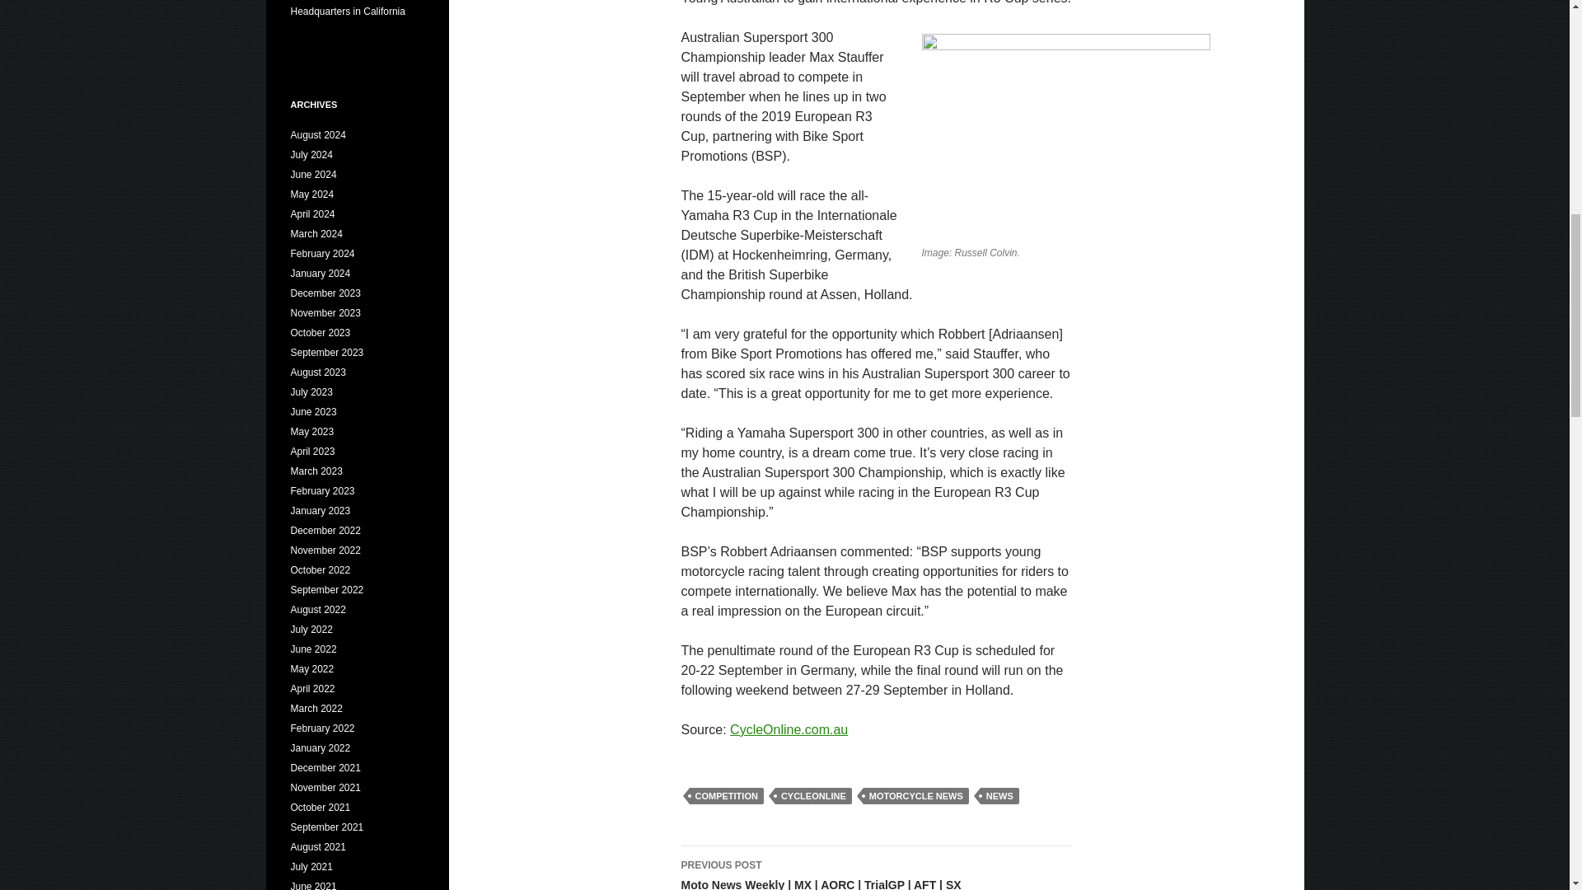 The image size is (1582, 890). I want to click on CycleOnline.com.au, so click(789, 729).